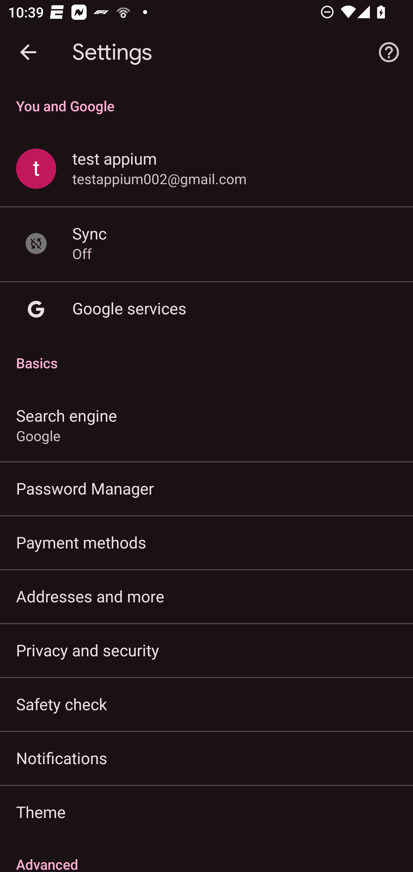 The width and height of the screenshot is (413, 872). What do you see at coordinates (206, 309) in the screenshot?
I see `Google services` at bounding box center [206, 309].